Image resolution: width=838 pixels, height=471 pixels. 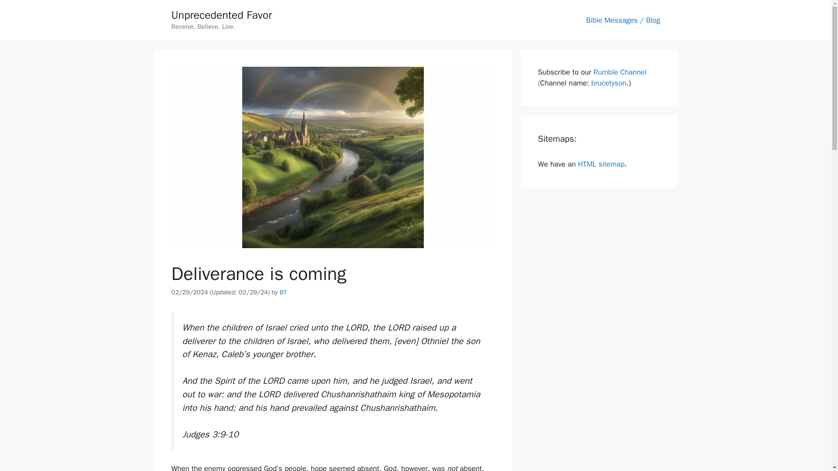 What do you see at coordinates (283, 292) in the screenshot?
I see `BT` at bounding box center [283, 292].